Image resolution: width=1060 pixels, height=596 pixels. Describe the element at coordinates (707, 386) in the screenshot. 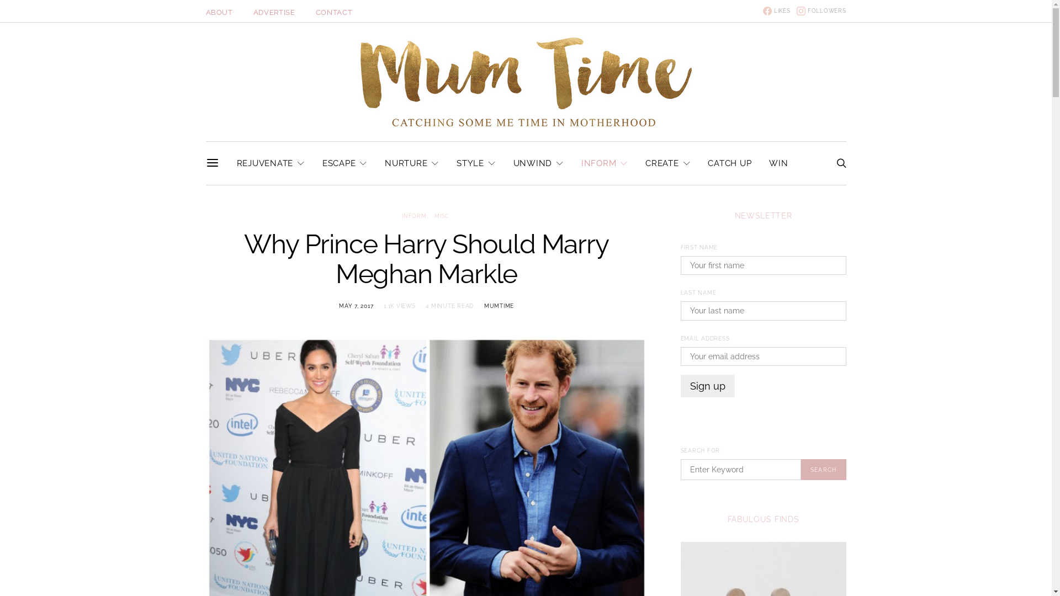

I see `Sign up` at that location.